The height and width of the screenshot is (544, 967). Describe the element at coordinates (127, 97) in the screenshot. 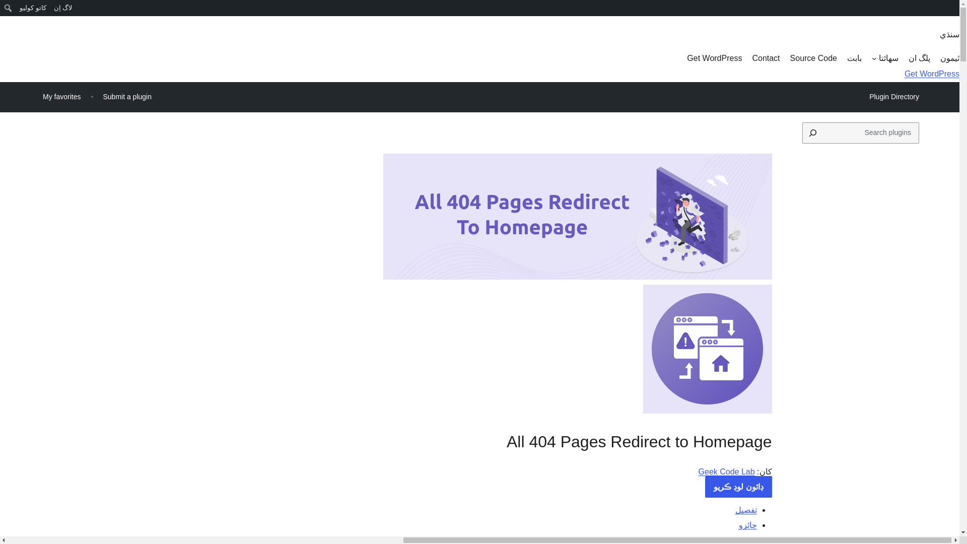

I see `Submit a plugin` at that location.